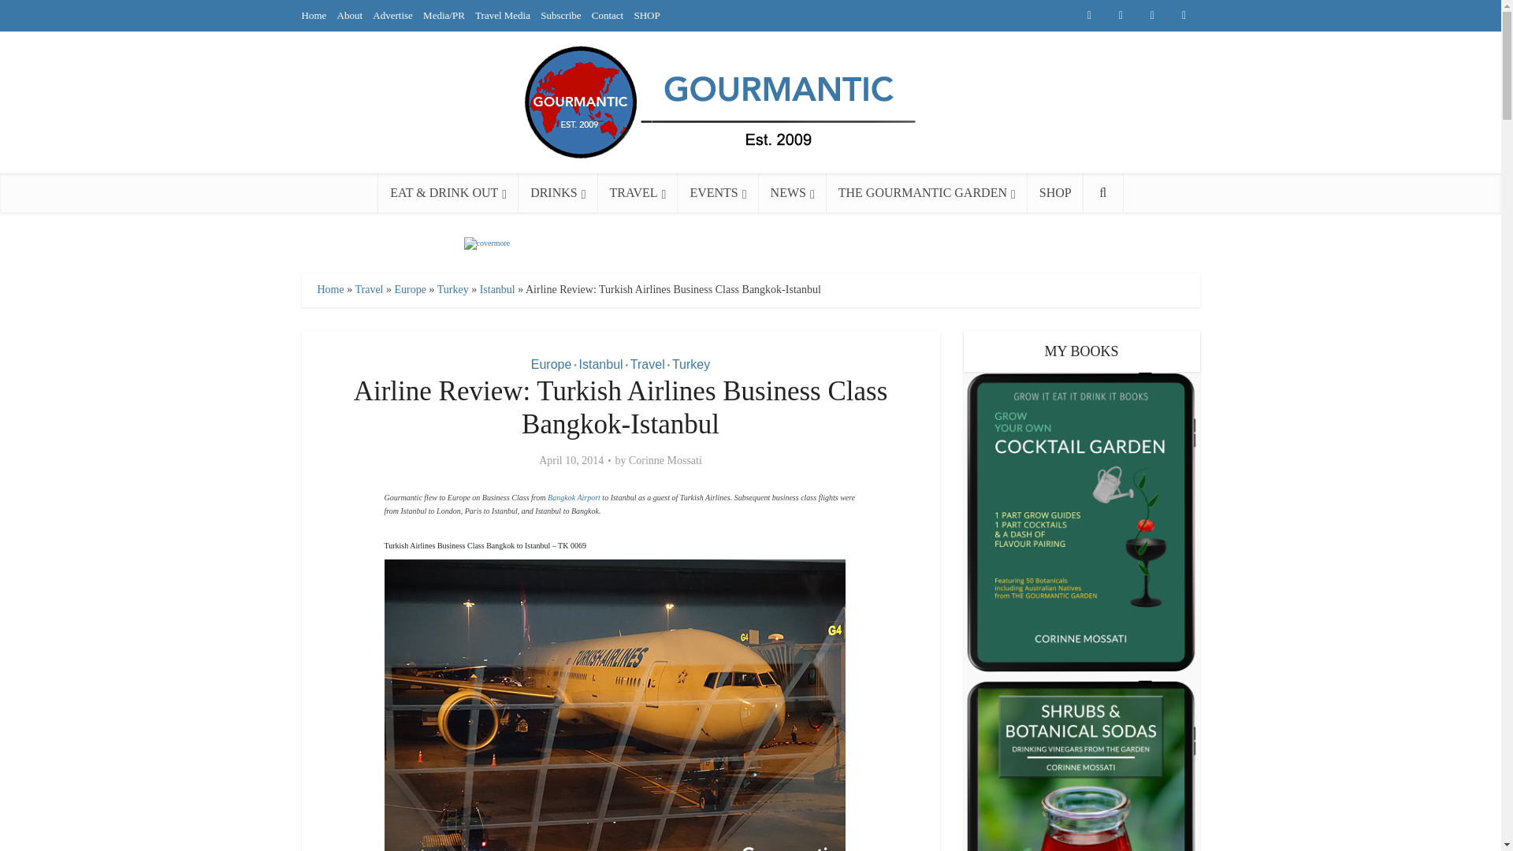 This screenshot has width=1513, height=851. What do you see at coordinates (607, 15) in the screenshot?
I see `Contact` at bounding box center [607, 15].